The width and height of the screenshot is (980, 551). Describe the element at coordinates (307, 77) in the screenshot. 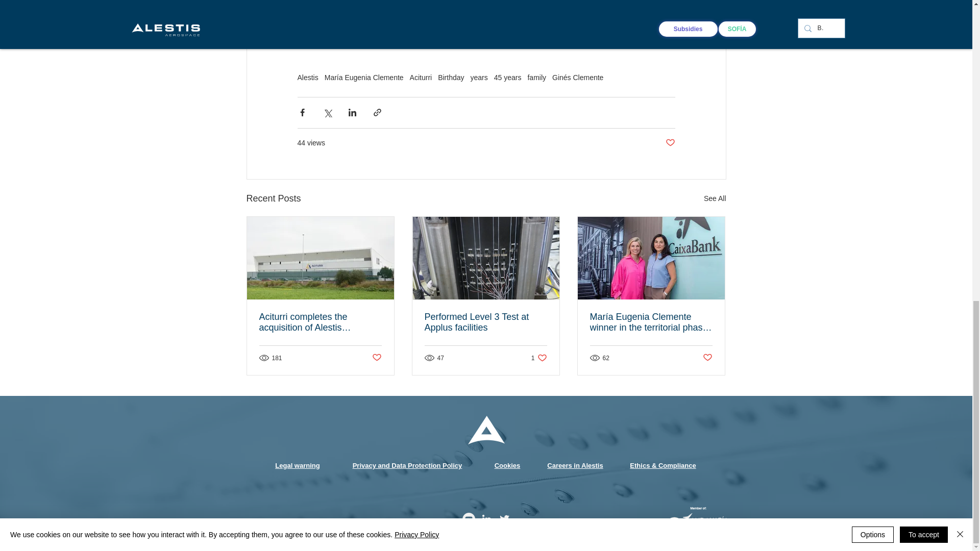

I see `Alestis` at that location.